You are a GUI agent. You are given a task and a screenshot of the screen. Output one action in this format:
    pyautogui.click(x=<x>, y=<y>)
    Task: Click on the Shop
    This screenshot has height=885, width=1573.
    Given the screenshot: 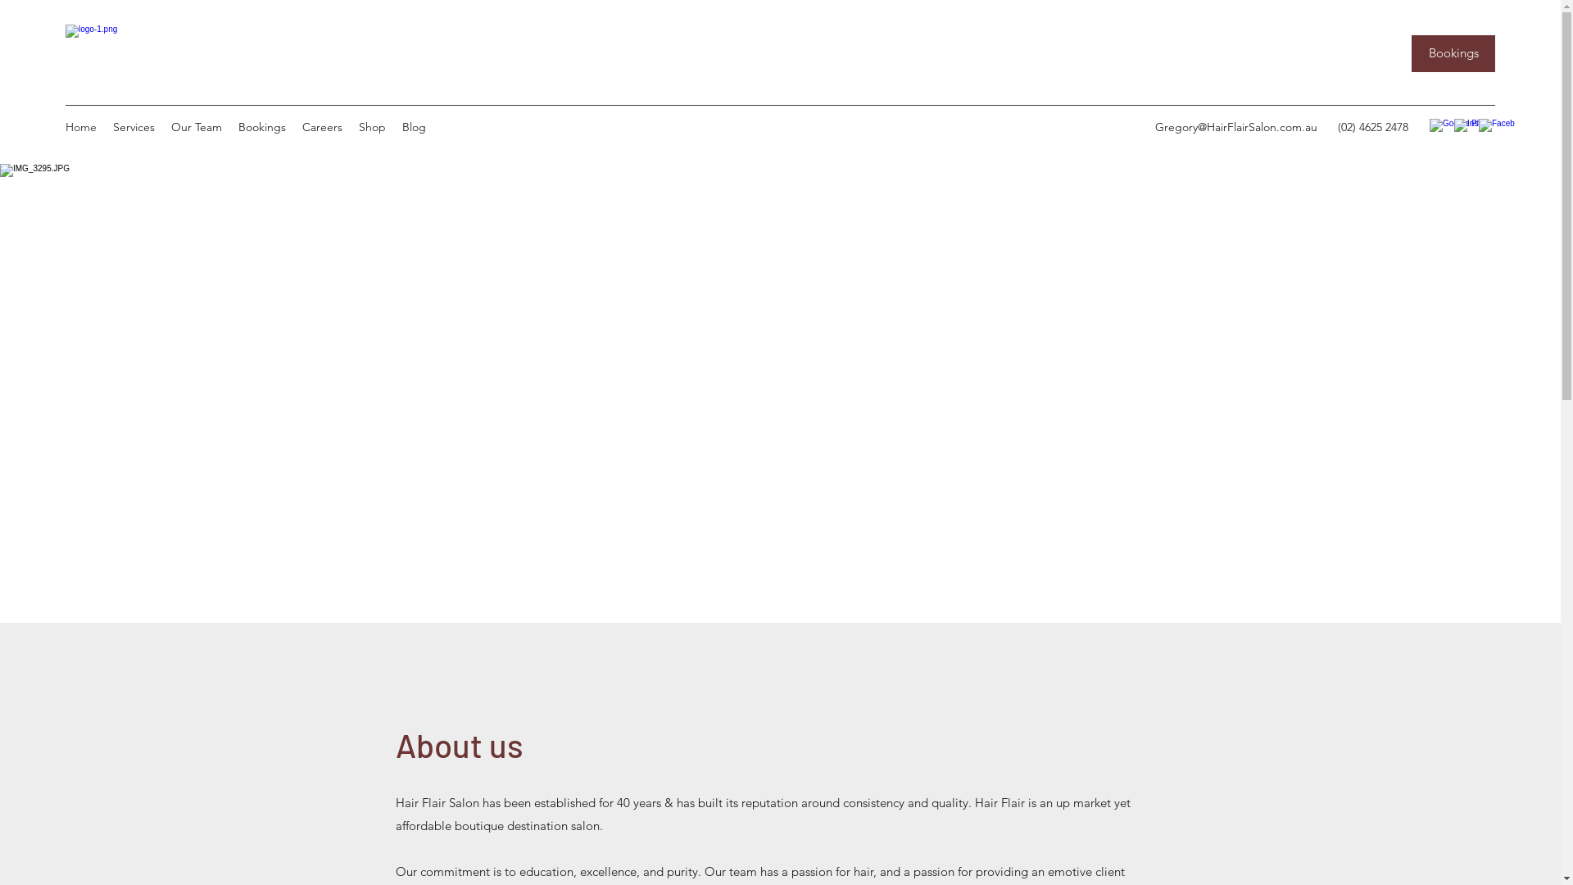 What is the action you would take?
    pyautogui.click(x=372, y=127)
    